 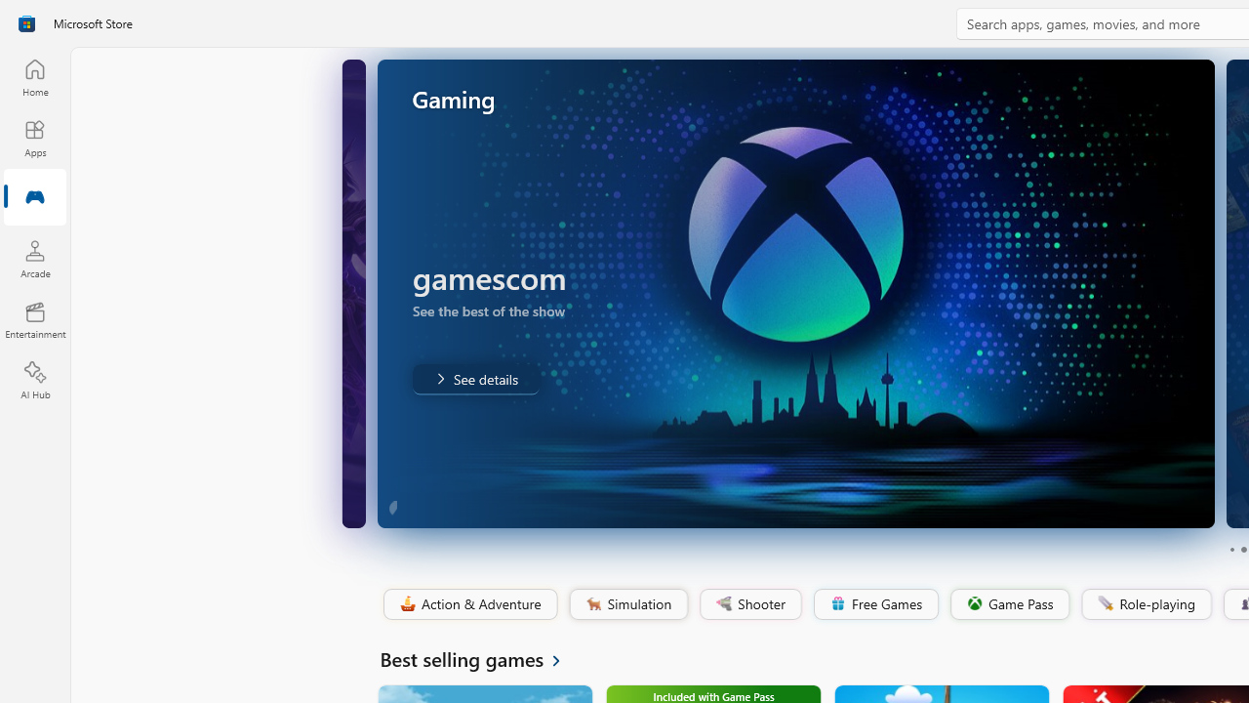 What do you see at coordinates (468, 604) in the screenshot?
I see `Action & Adventure` at bounding box center [468, 604].